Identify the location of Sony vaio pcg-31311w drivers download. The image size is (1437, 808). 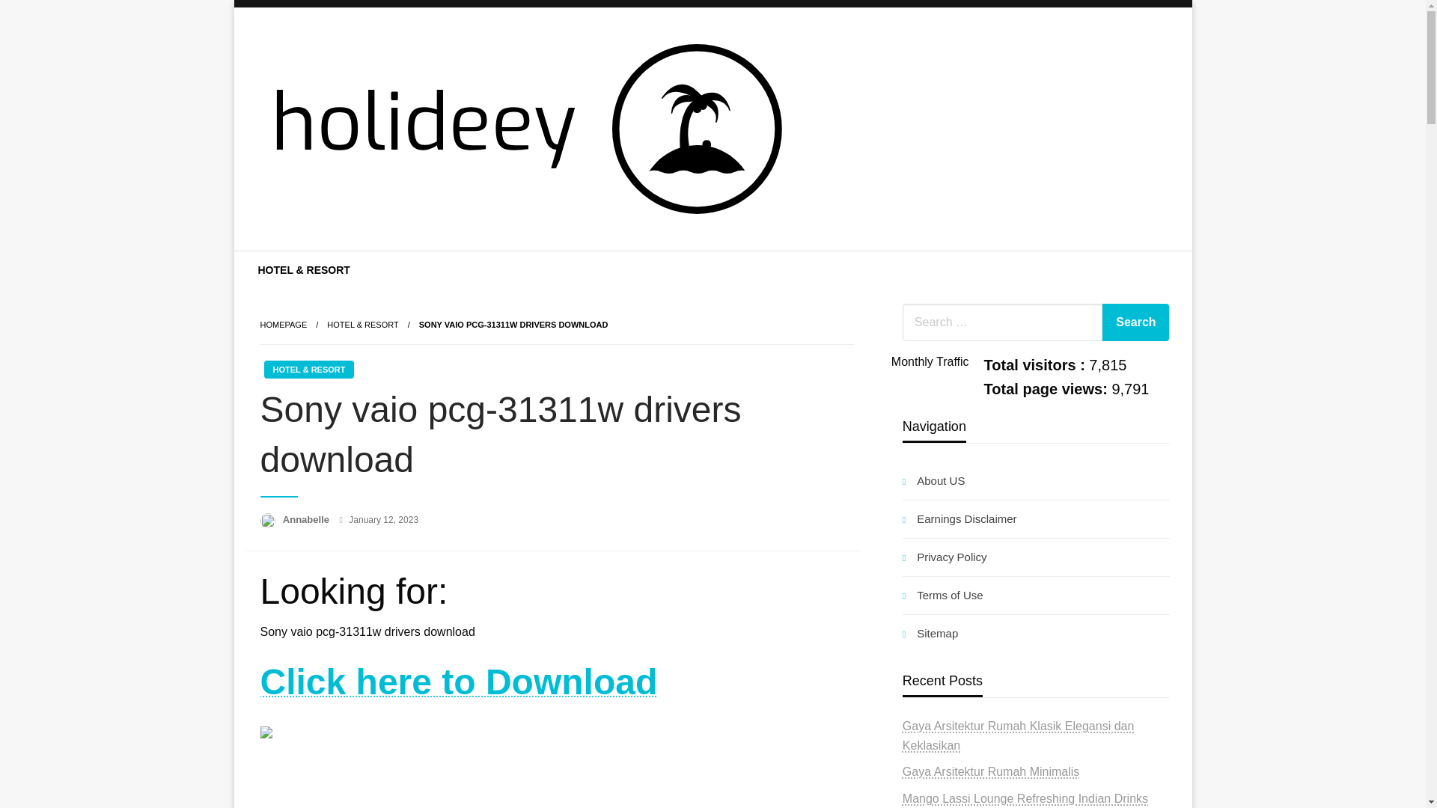
(513, 324).